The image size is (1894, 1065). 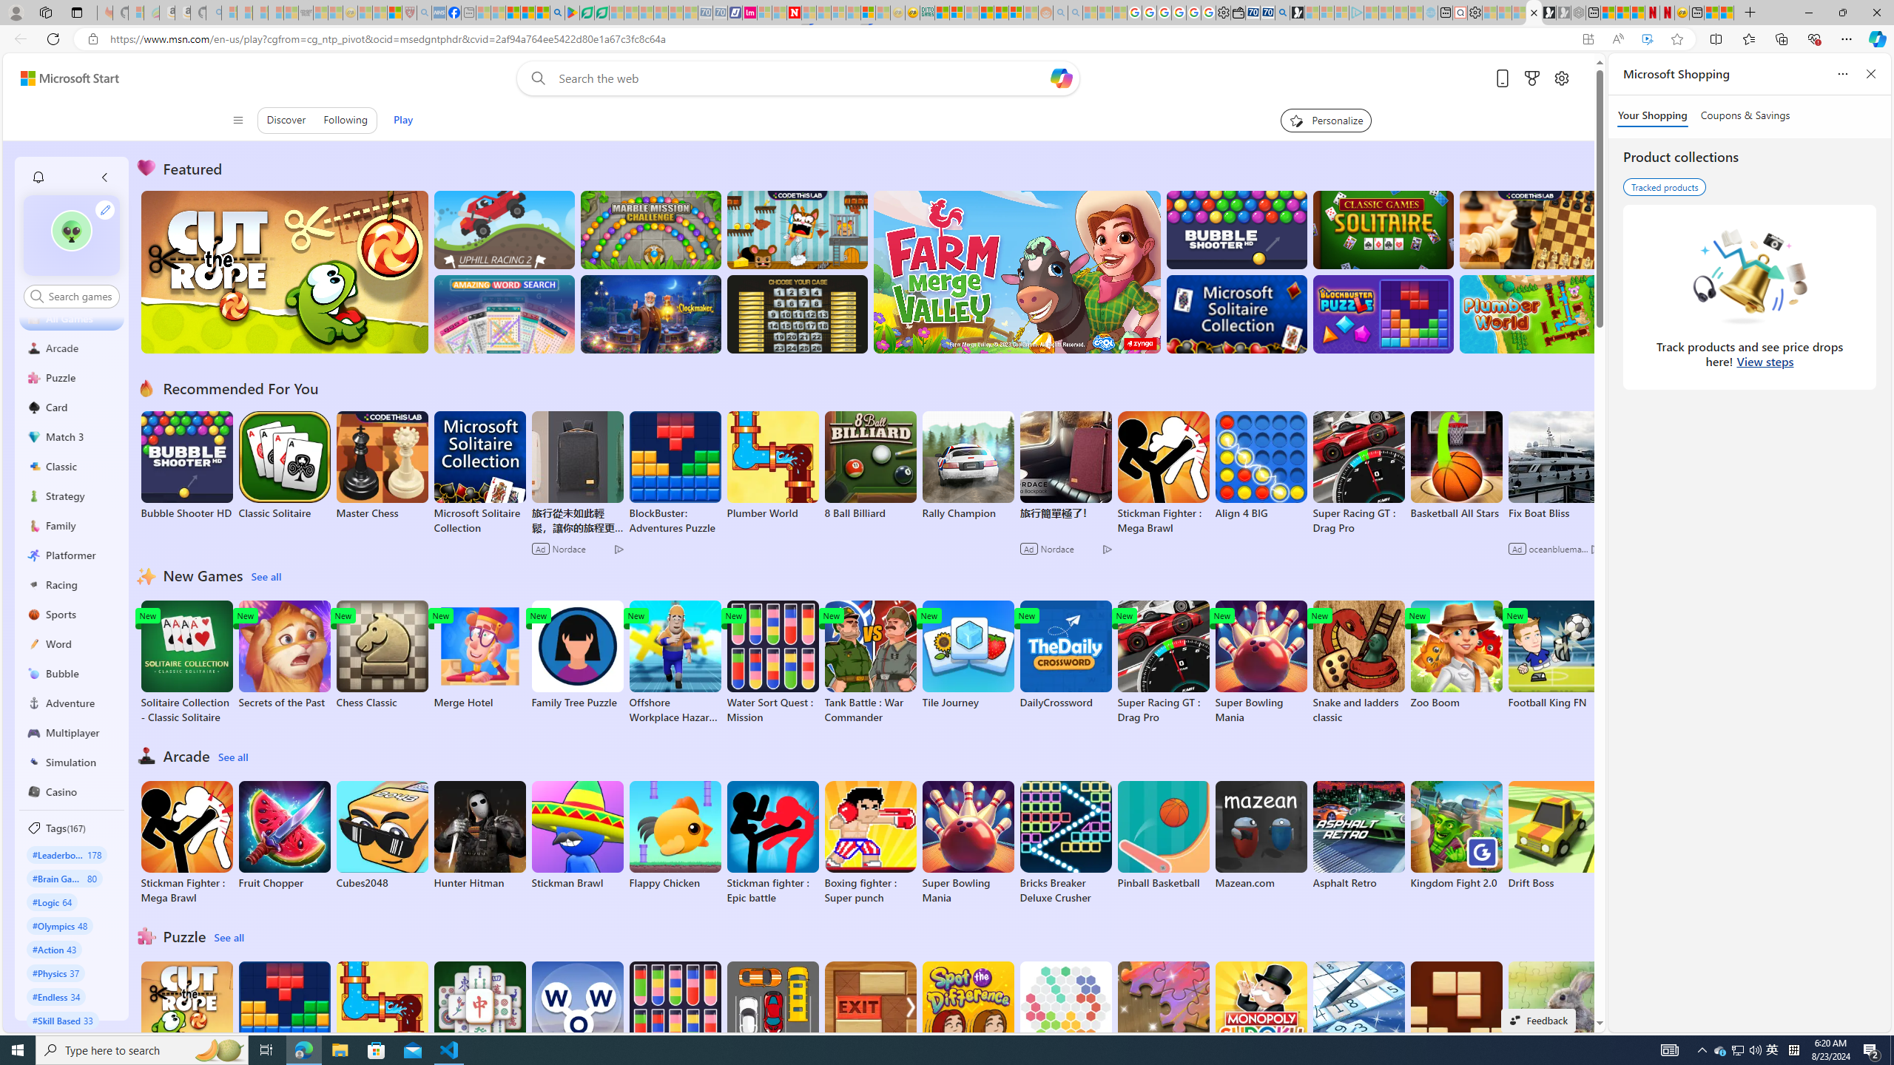 I want to click on EXIT : unblock red wood block, so click(x=870, y=1024).